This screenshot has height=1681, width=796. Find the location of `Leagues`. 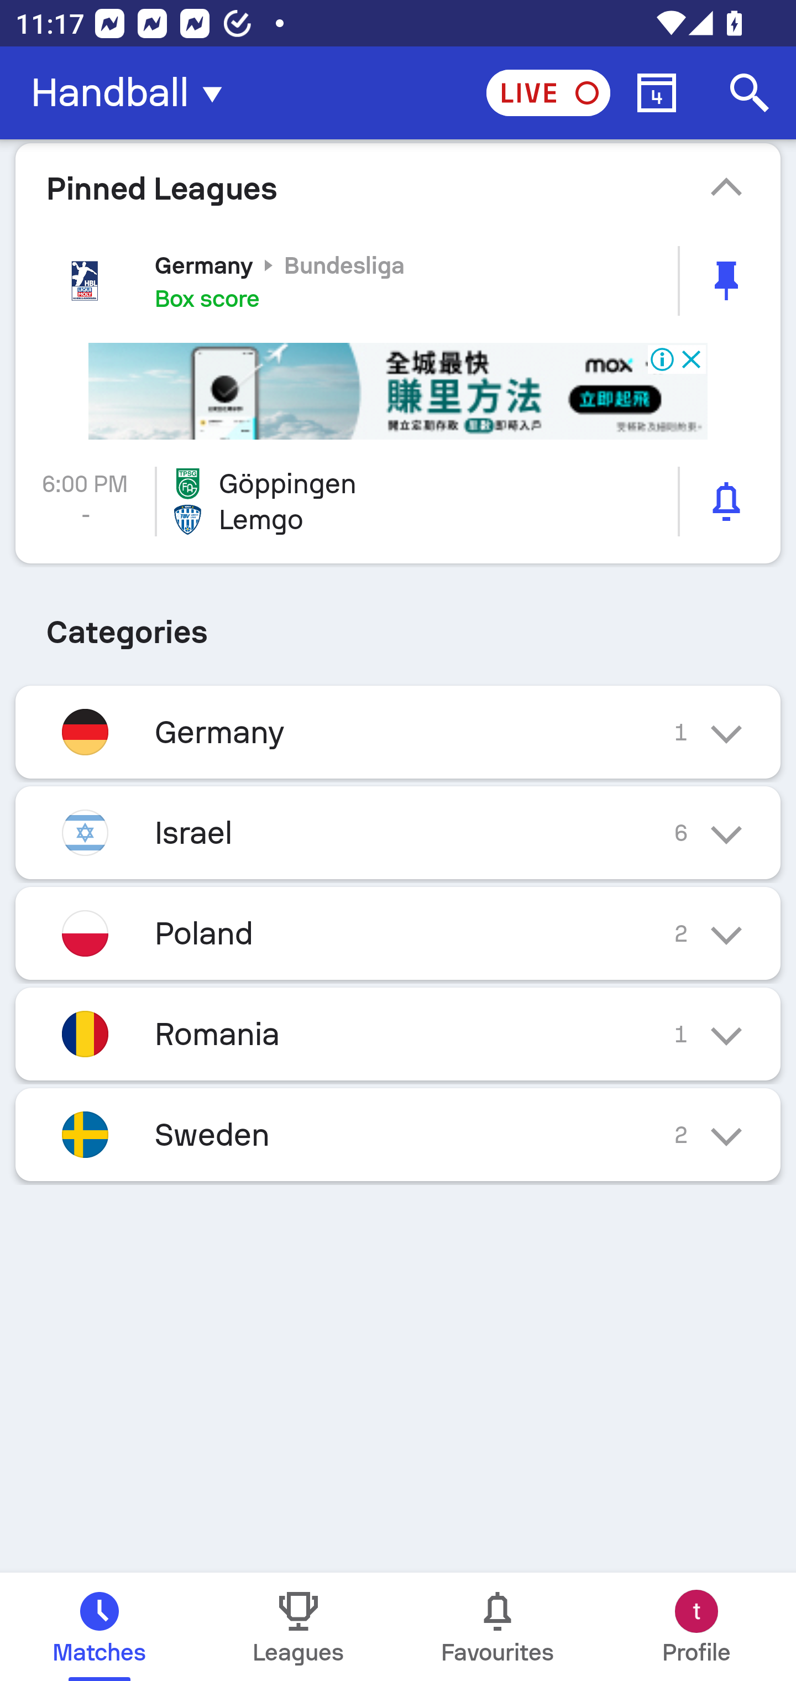

Leagues is located at coordinates (298, 1627).